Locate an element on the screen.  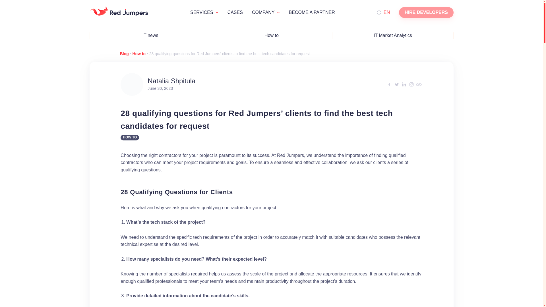
Facebook is located at coordinates (389, 84).